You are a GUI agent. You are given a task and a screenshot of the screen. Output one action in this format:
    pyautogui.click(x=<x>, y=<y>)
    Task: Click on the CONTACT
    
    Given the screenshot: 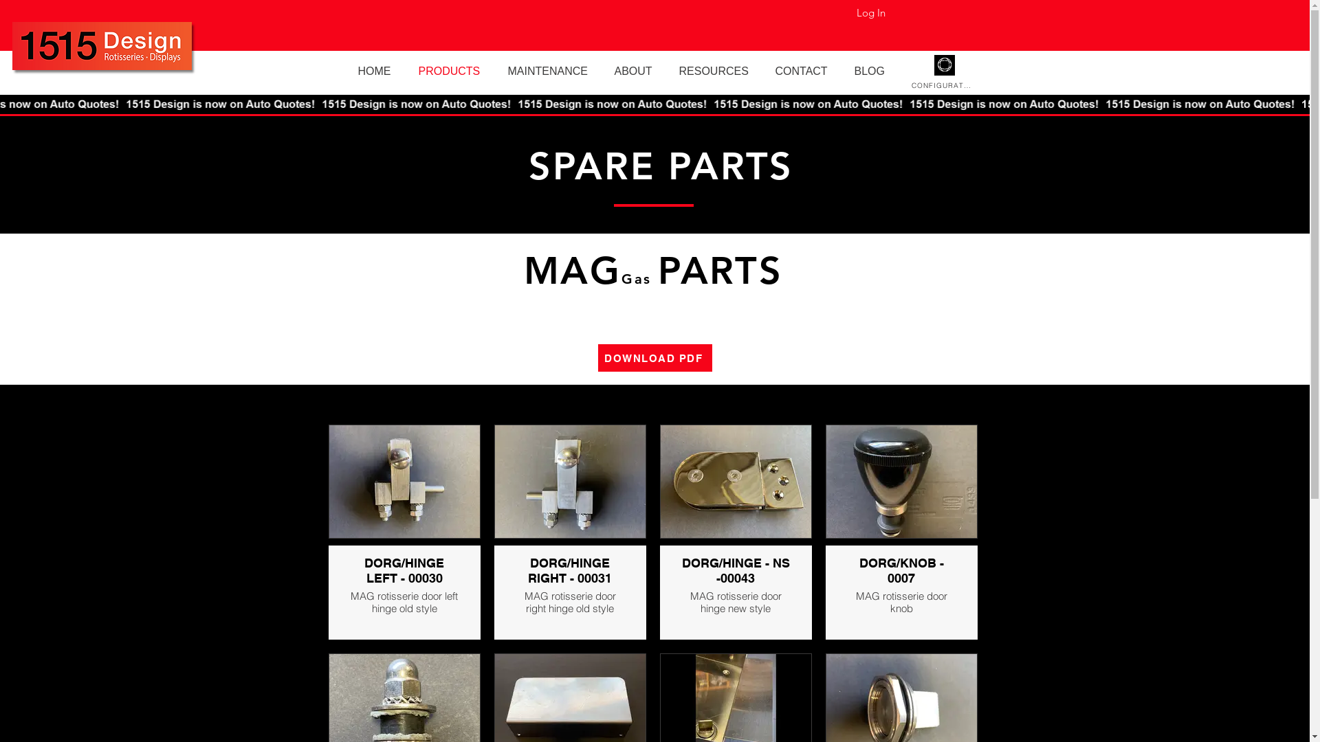 What is the action you would take?
    pyautogui.click(x=804, y=71)
    